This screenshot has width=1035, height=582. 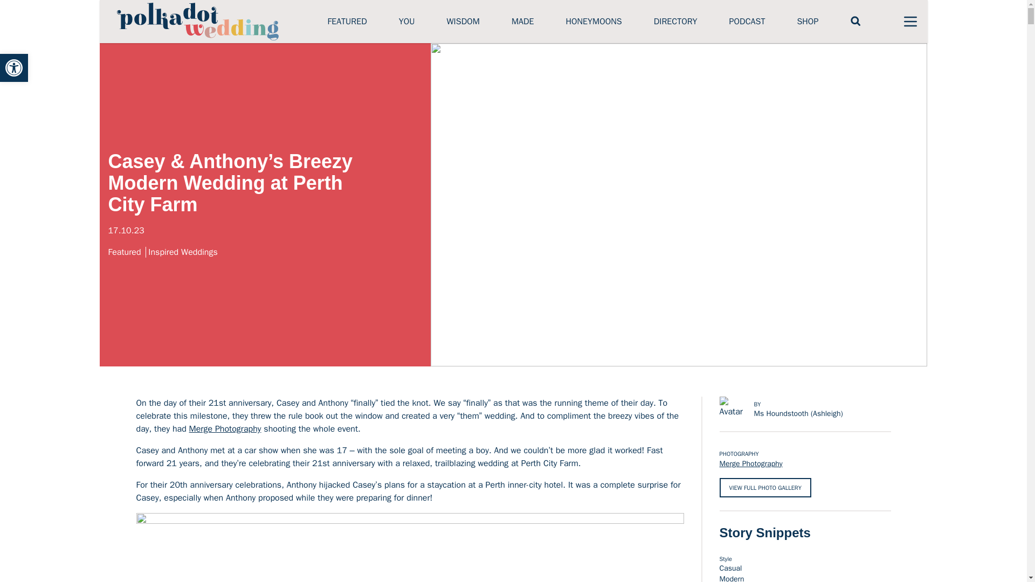 What do you see at coordinates (676, 22) in the screenshot?
I see `DIRECTORY` at bounding box center [676, 22].